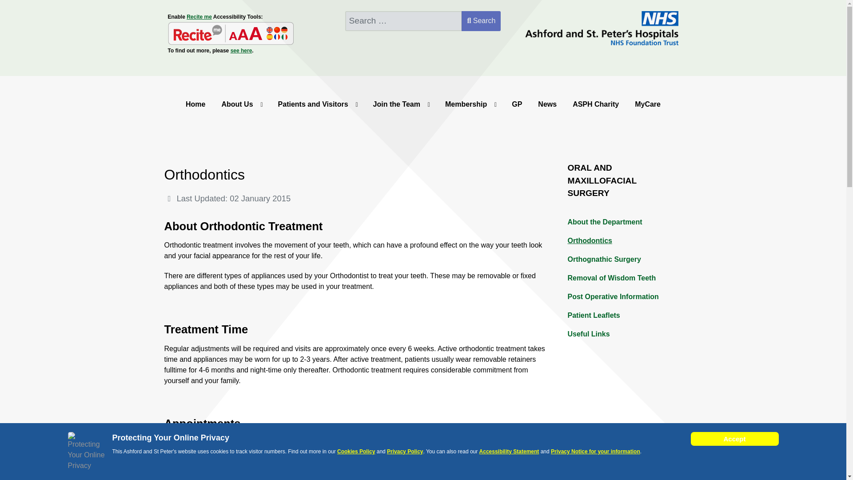  I want to click on Return to the homepage, so click(600, 20).